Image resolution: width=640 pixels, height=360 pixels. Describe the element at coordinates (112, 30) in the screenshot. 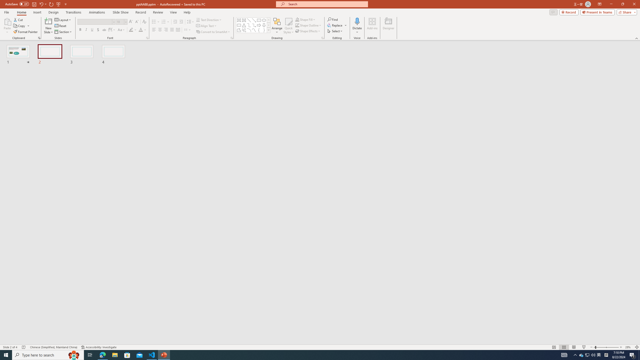

I see `Character Spacing` at that location.